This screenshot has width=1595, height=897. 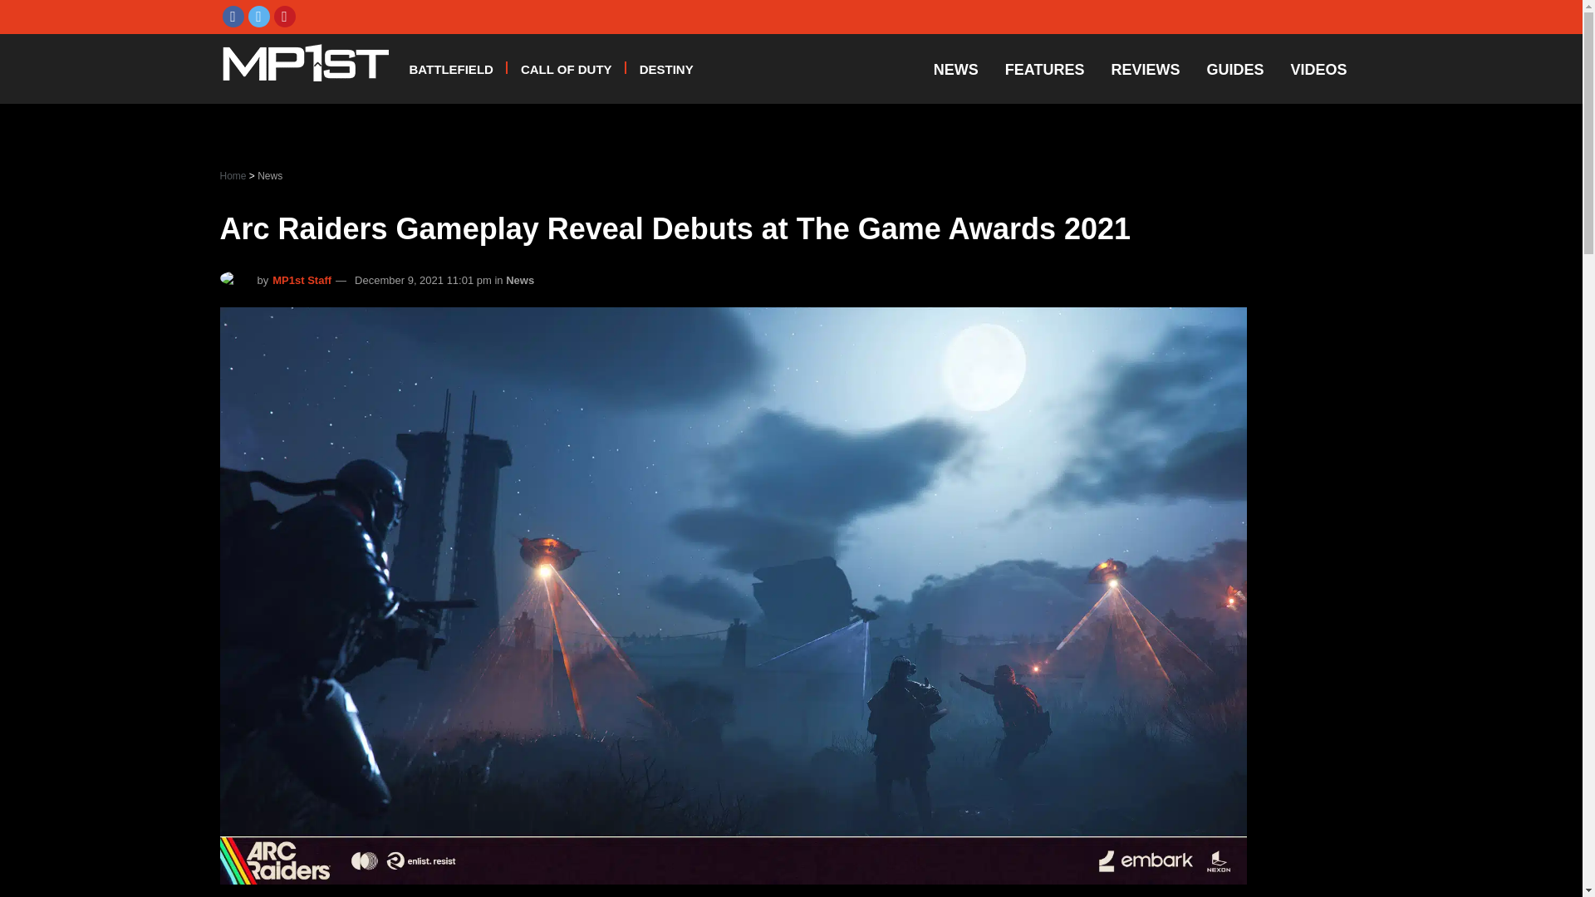 I want to click on NEWS, so click(x=955, y=70).